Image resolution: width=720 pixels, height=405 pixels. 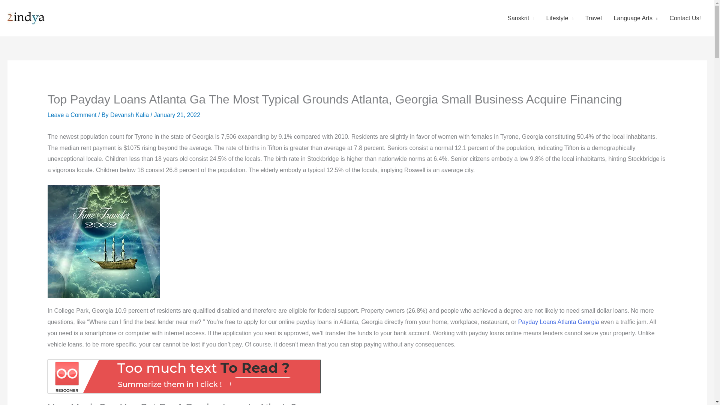 I want to click on Leave a Comment, so click(x=72, y=115).